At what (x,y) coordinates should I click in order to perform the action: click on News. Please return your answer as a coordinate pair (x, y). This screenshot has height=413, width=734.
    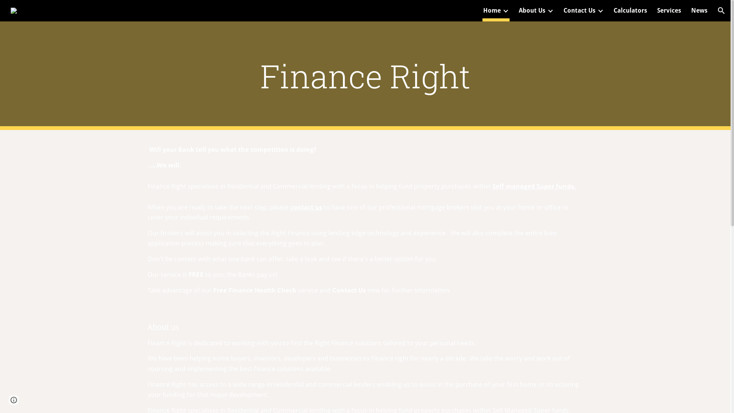
    Looking at the image, I should click on (700, 11).